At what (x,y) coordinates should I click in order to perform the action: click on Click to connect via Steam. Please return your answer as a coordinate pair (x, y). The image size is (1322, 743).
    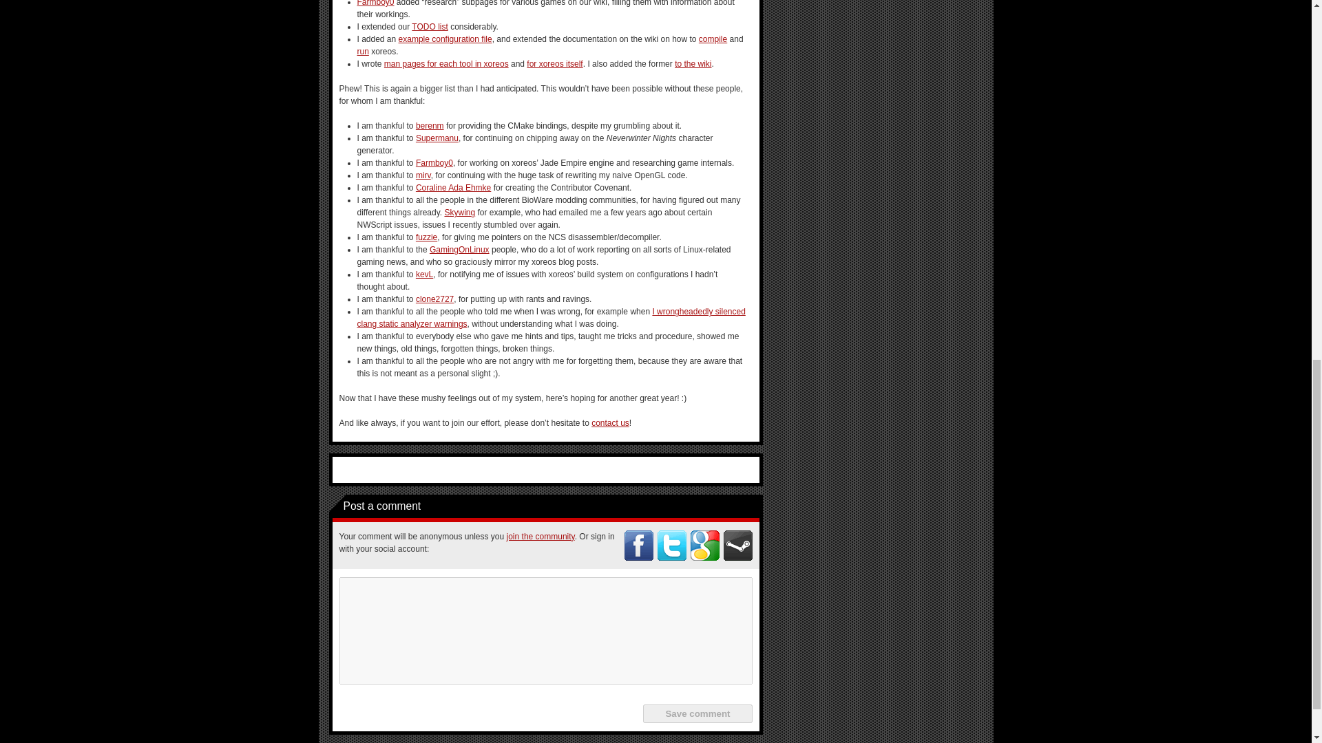
    Looking at the image, I should click on (737, 546).